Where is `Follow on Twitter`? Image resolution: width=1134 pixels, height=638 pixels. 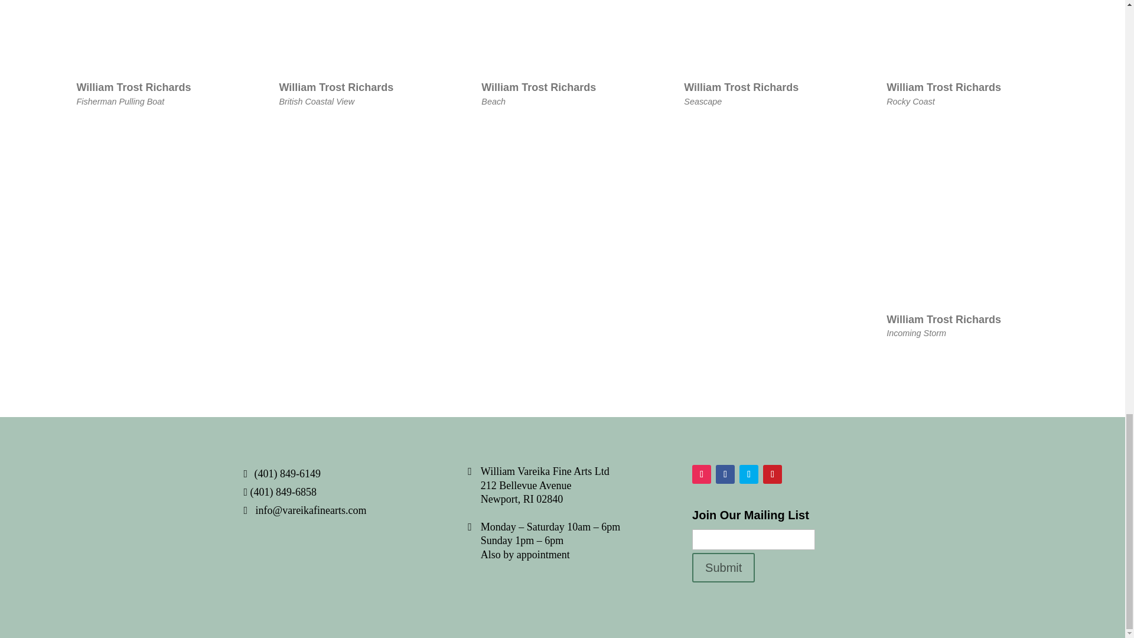 Follow on Twitter is located at coordinates (360, 53).